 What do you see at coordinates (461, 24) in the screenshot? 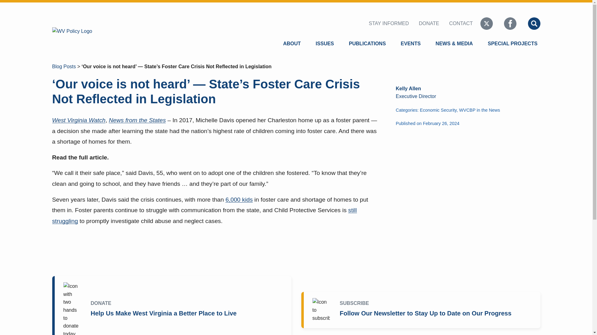
I see `CONTACT` at bounding box center [461, 24].